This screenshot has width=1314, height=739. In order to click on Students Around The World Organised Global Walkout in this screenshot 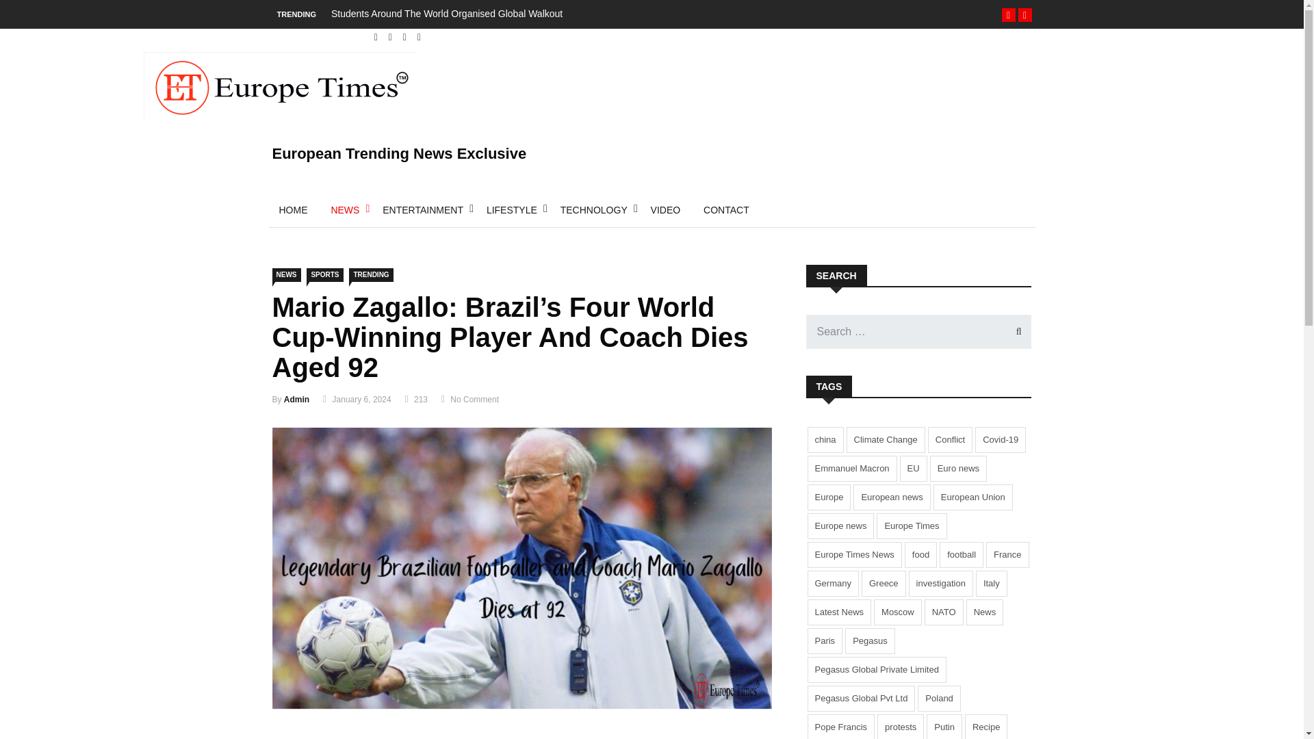, I will do `click(446, 14)`.